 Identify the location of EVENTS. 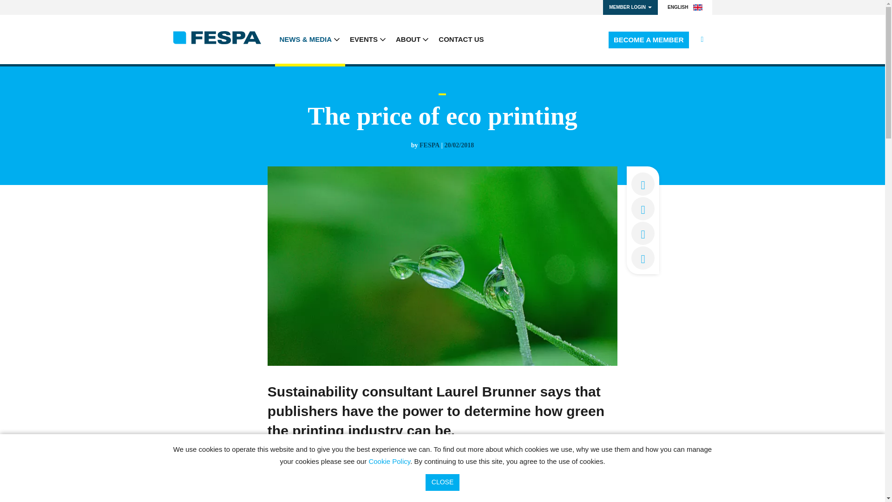
(368, 39).